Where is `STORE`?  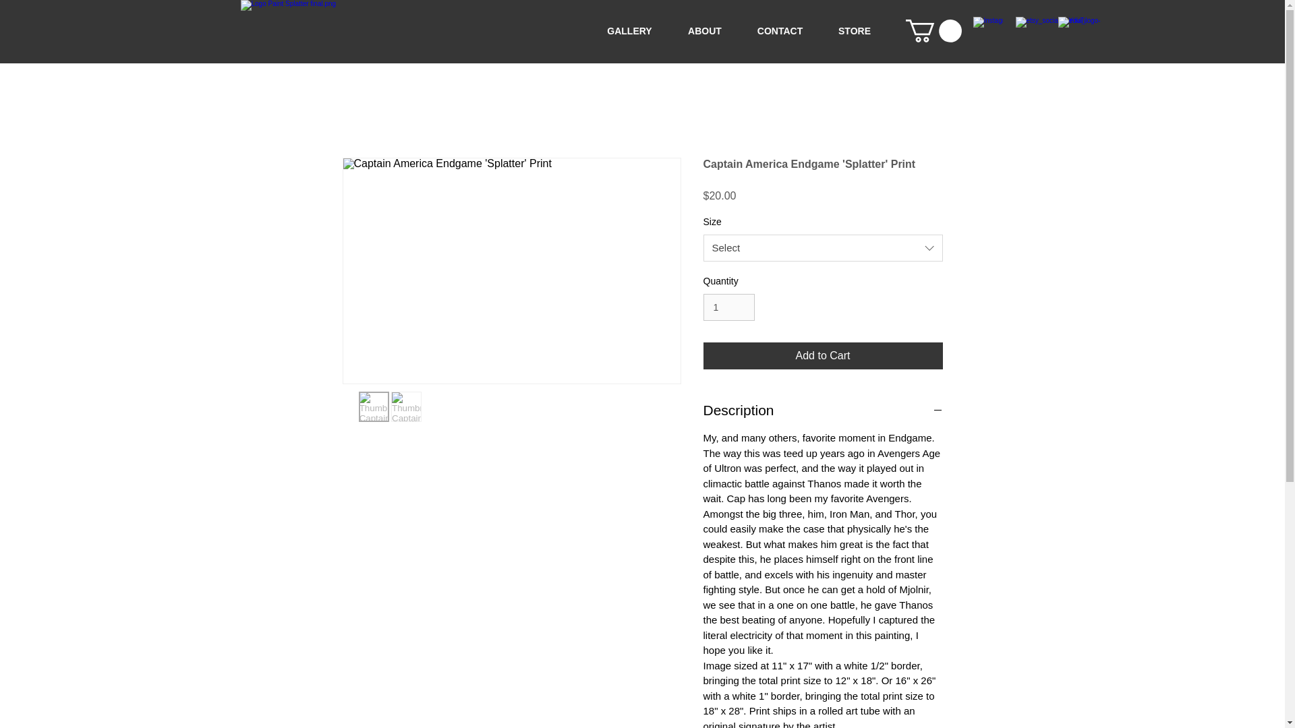 STORE is located at coordinates (854, 31).